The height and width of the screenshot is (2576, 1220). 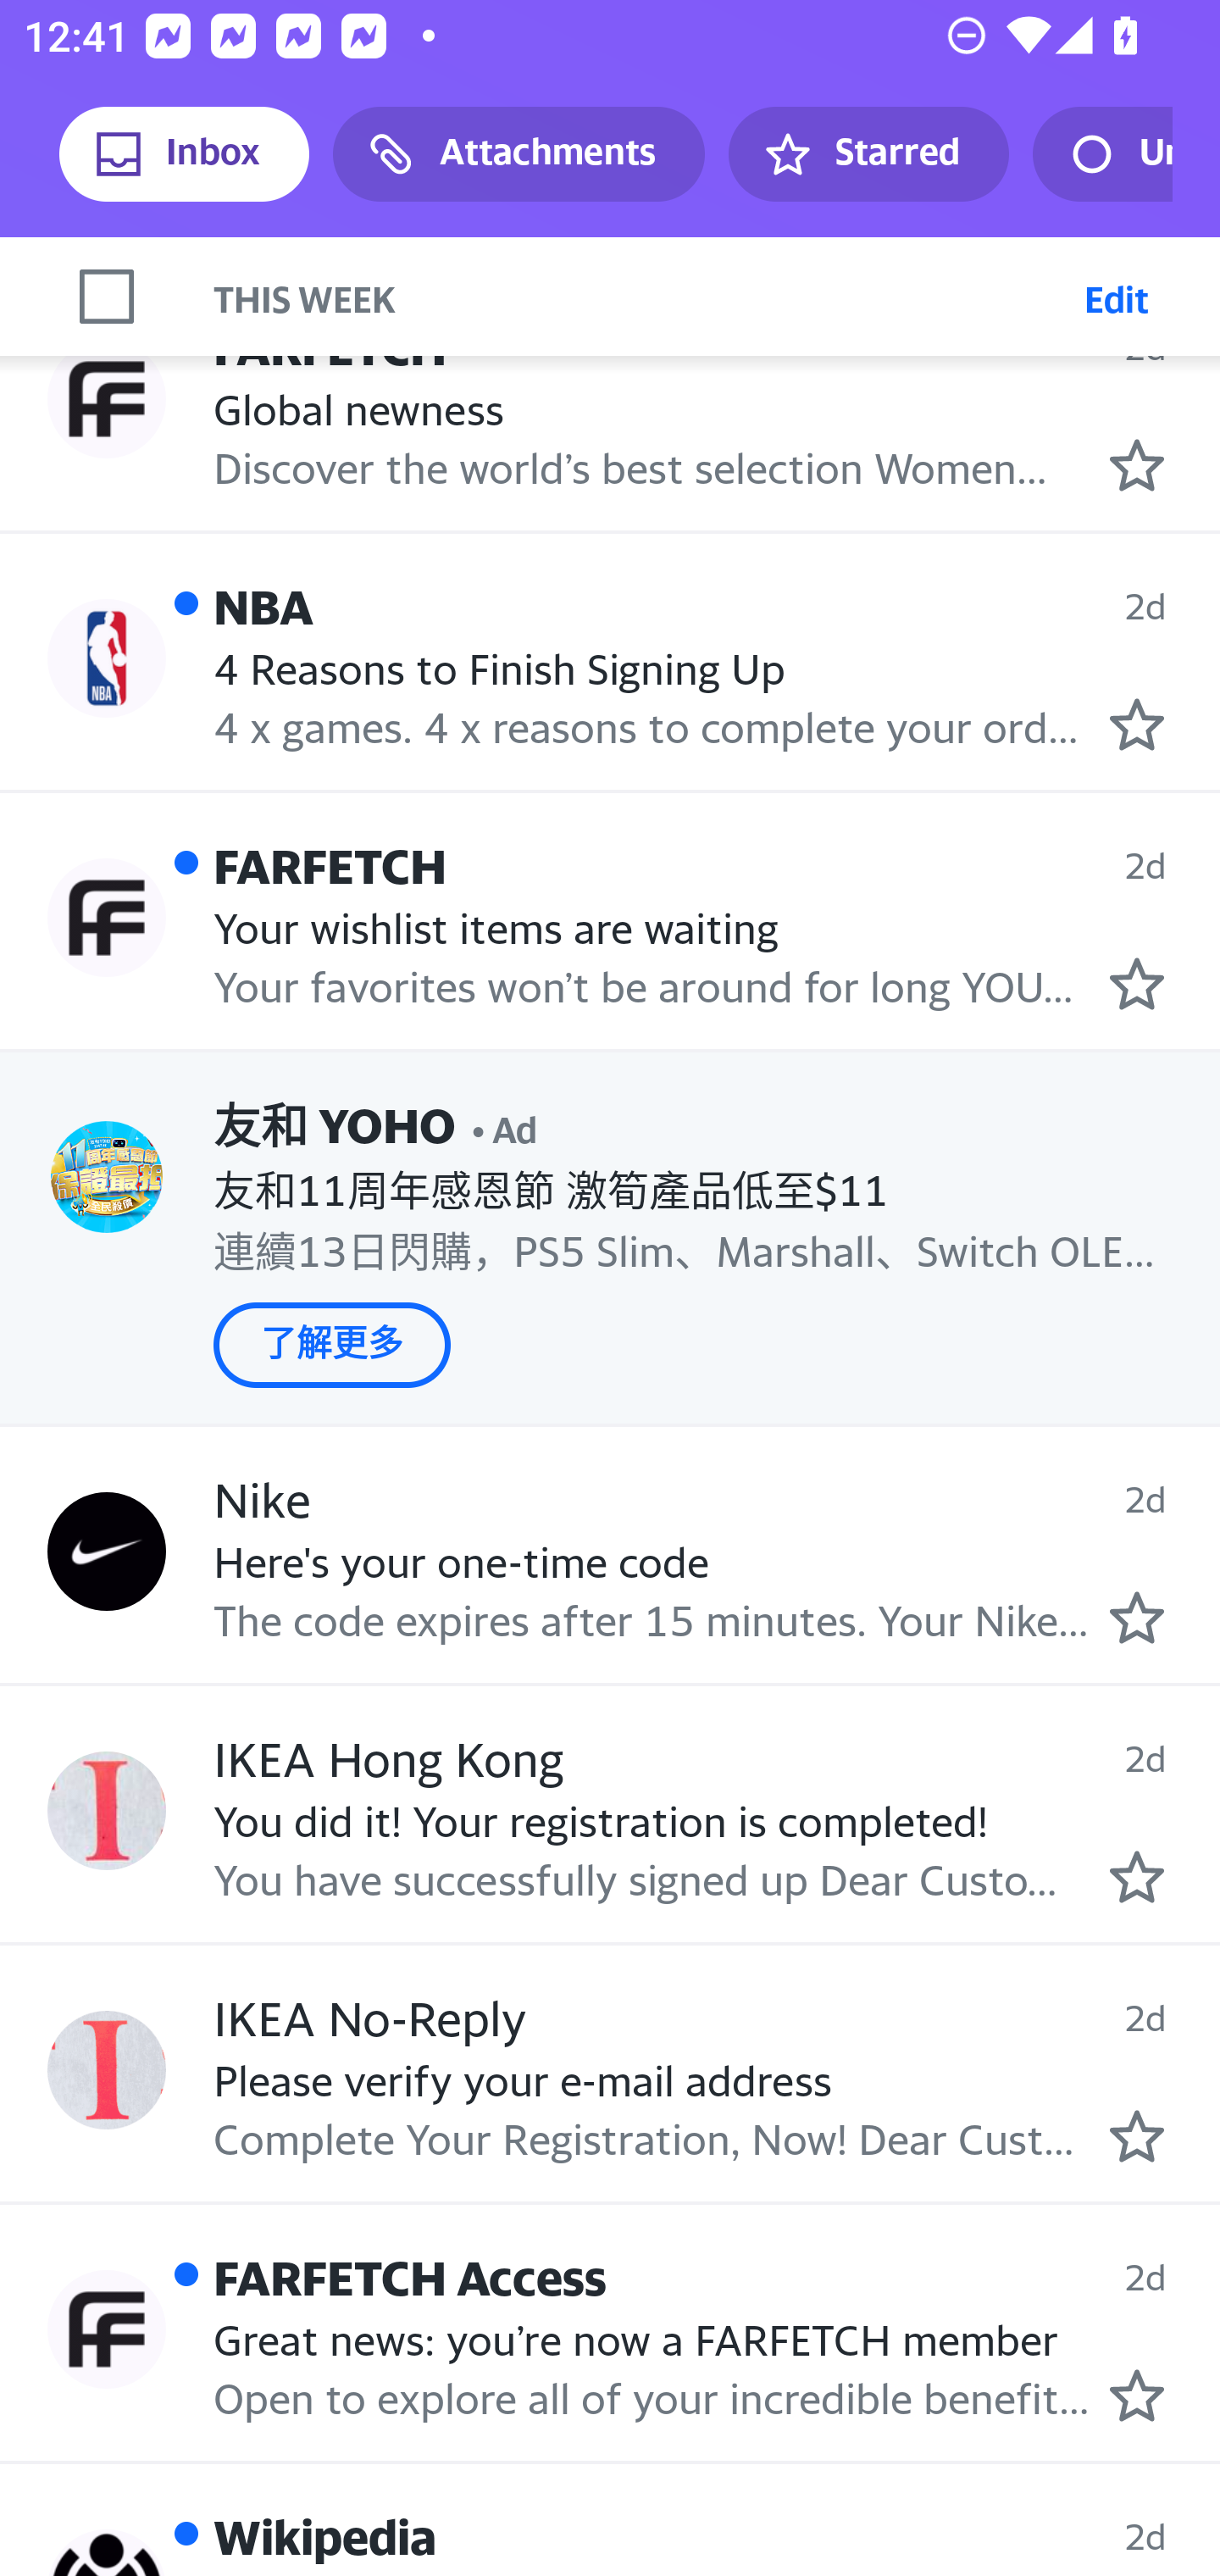 What do you see at coordinates (1137, 724) in the screenshot?
I see `Mark as starred.` at bounding box center [1137, 724].